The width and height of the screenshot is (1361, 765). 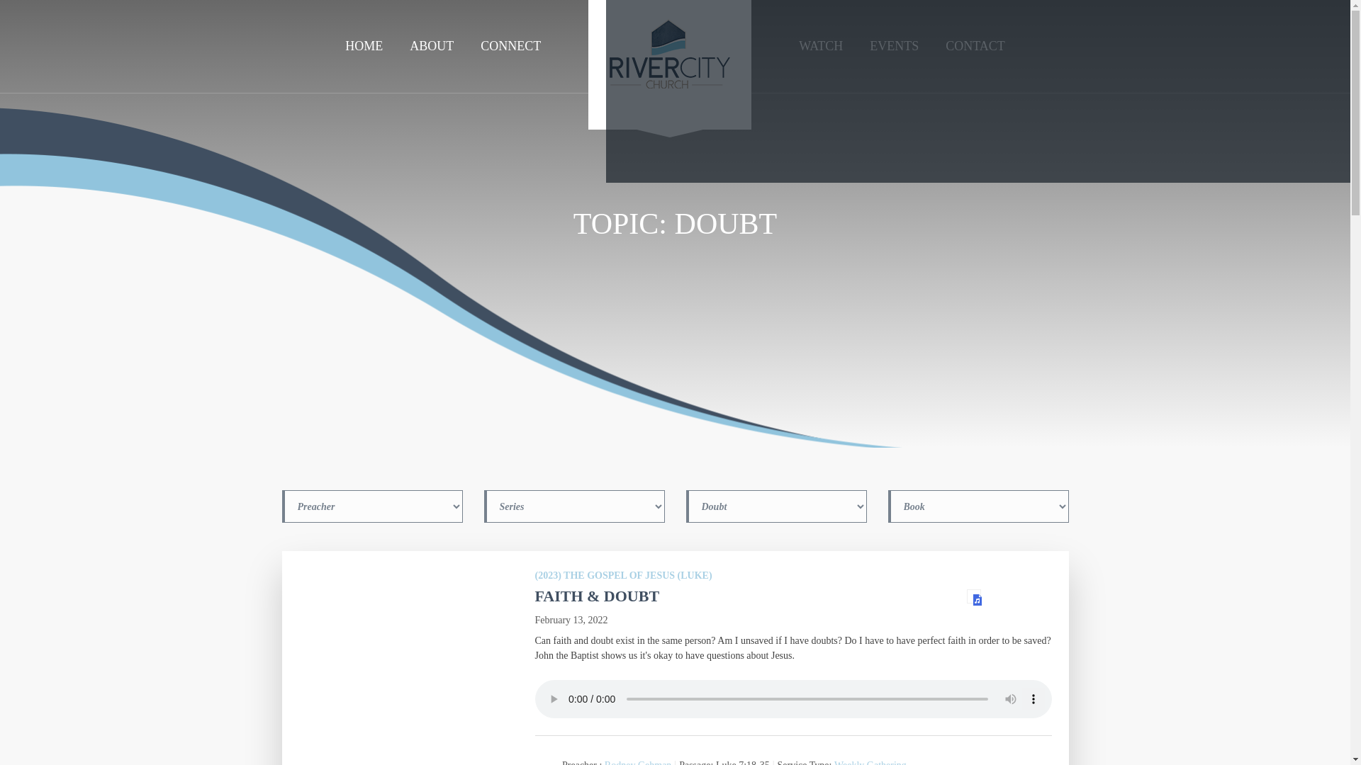 What do you see at coordinates (573, 506) in the screenshot?
I see `Series` at bounding box center [573, 506].